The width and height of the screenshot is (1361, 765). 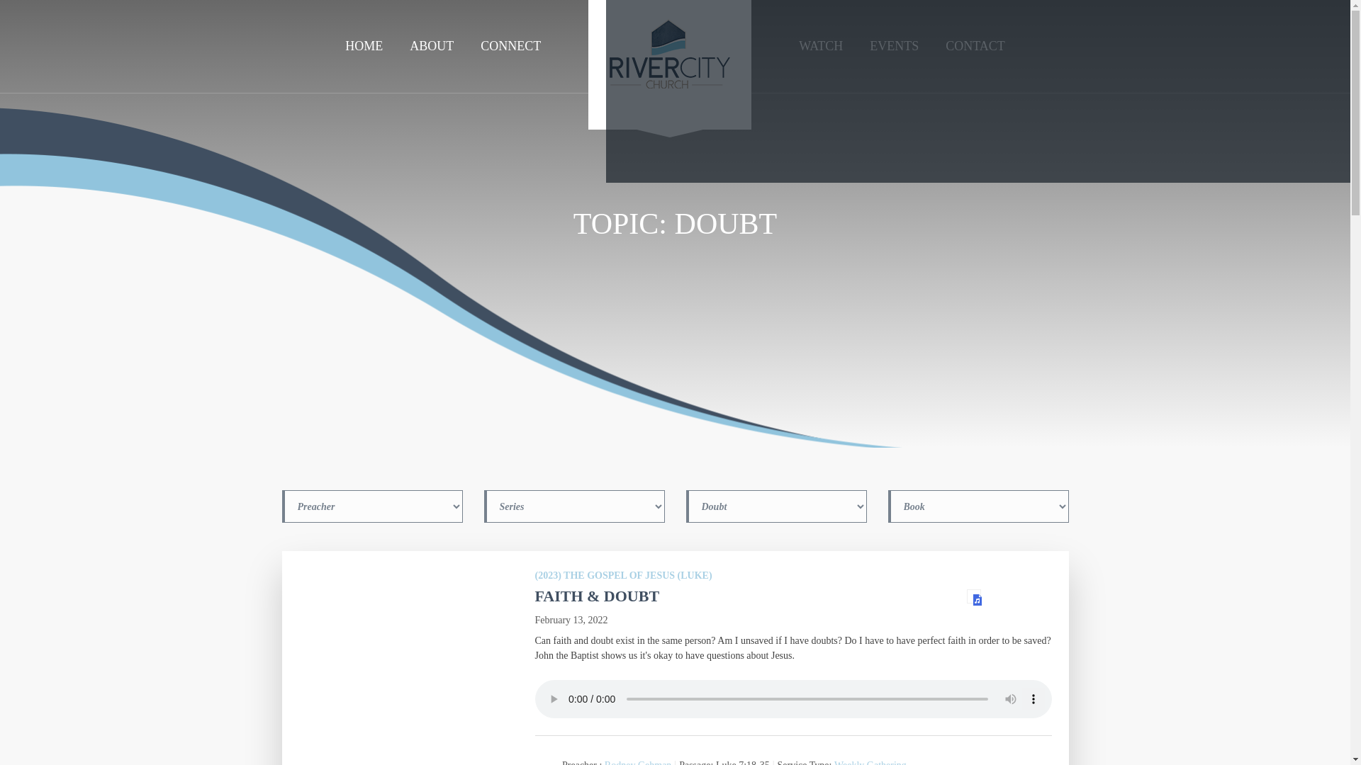 What do you see at coordinates (573, 506) in the screenshot?
I see `Series` at bounding box center [573, 506].